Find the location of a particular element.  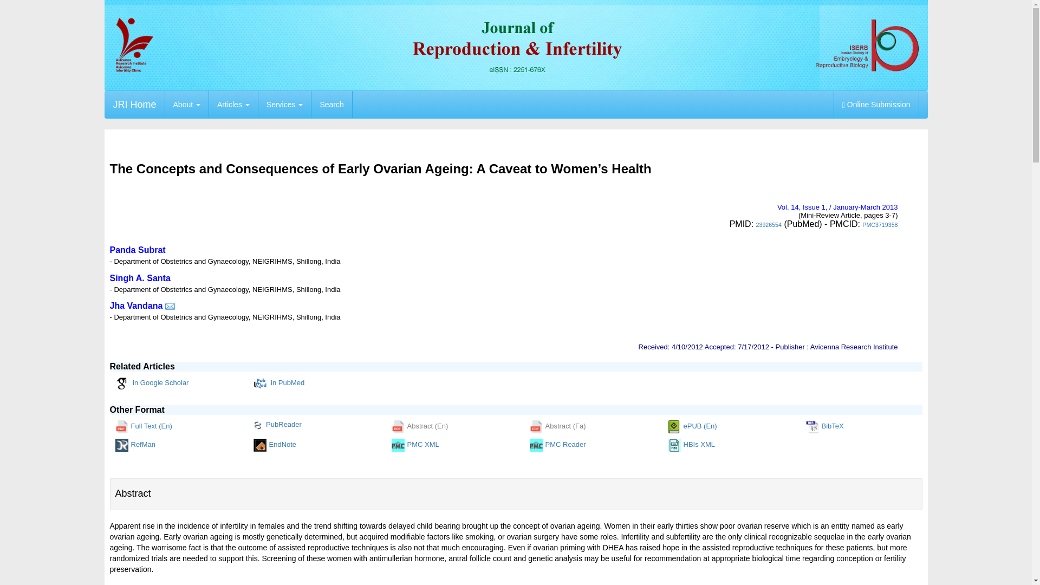

 Online Submission is located at coordinates (876, 105).